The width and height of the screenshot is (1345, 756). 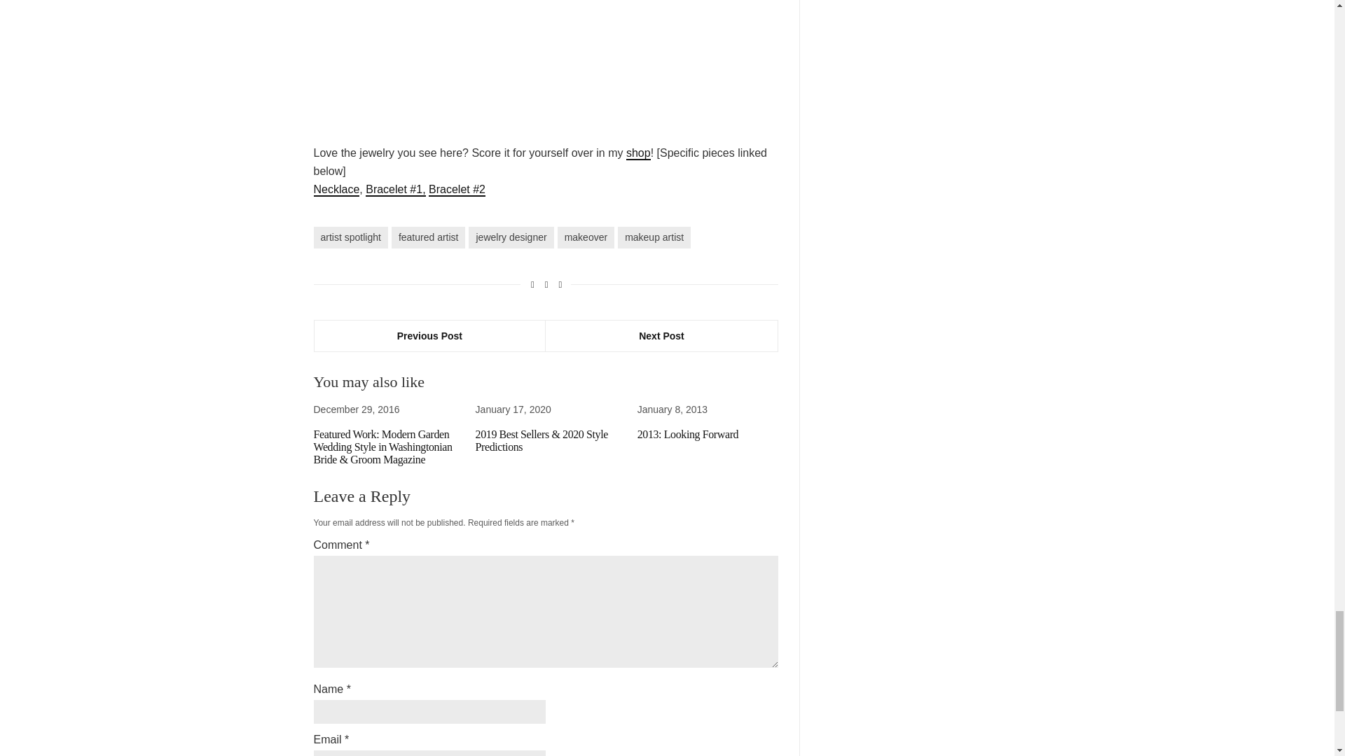 I want to click on makeover, so click(x=586, y=238).